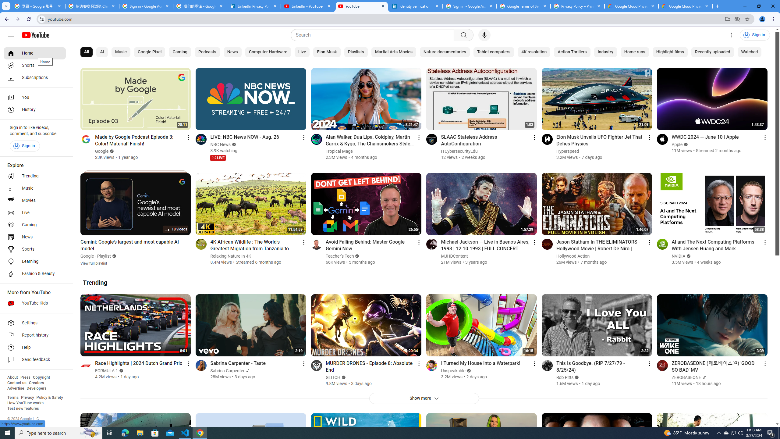 The width and height of the screenshot is (780, 439). I want to click on Learning, so click(35, 262).